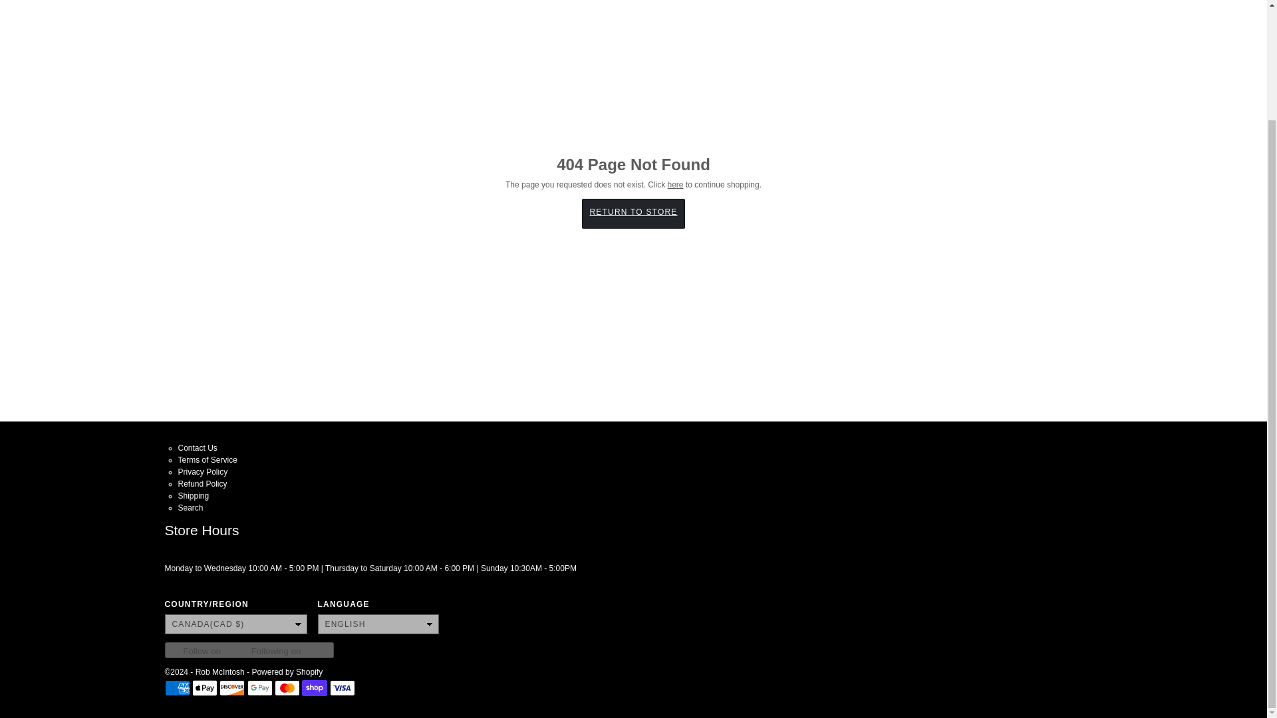  Describe the element at coordinates (314, 687) in the screenshot. I see `Shop Pay` at that location.